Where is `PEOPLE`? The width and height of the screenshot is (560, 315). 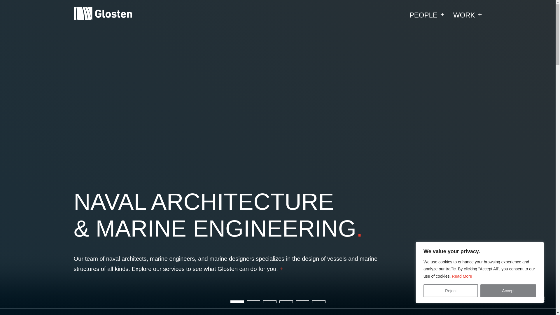 PEOPLE is located at coordinates (427, 15).